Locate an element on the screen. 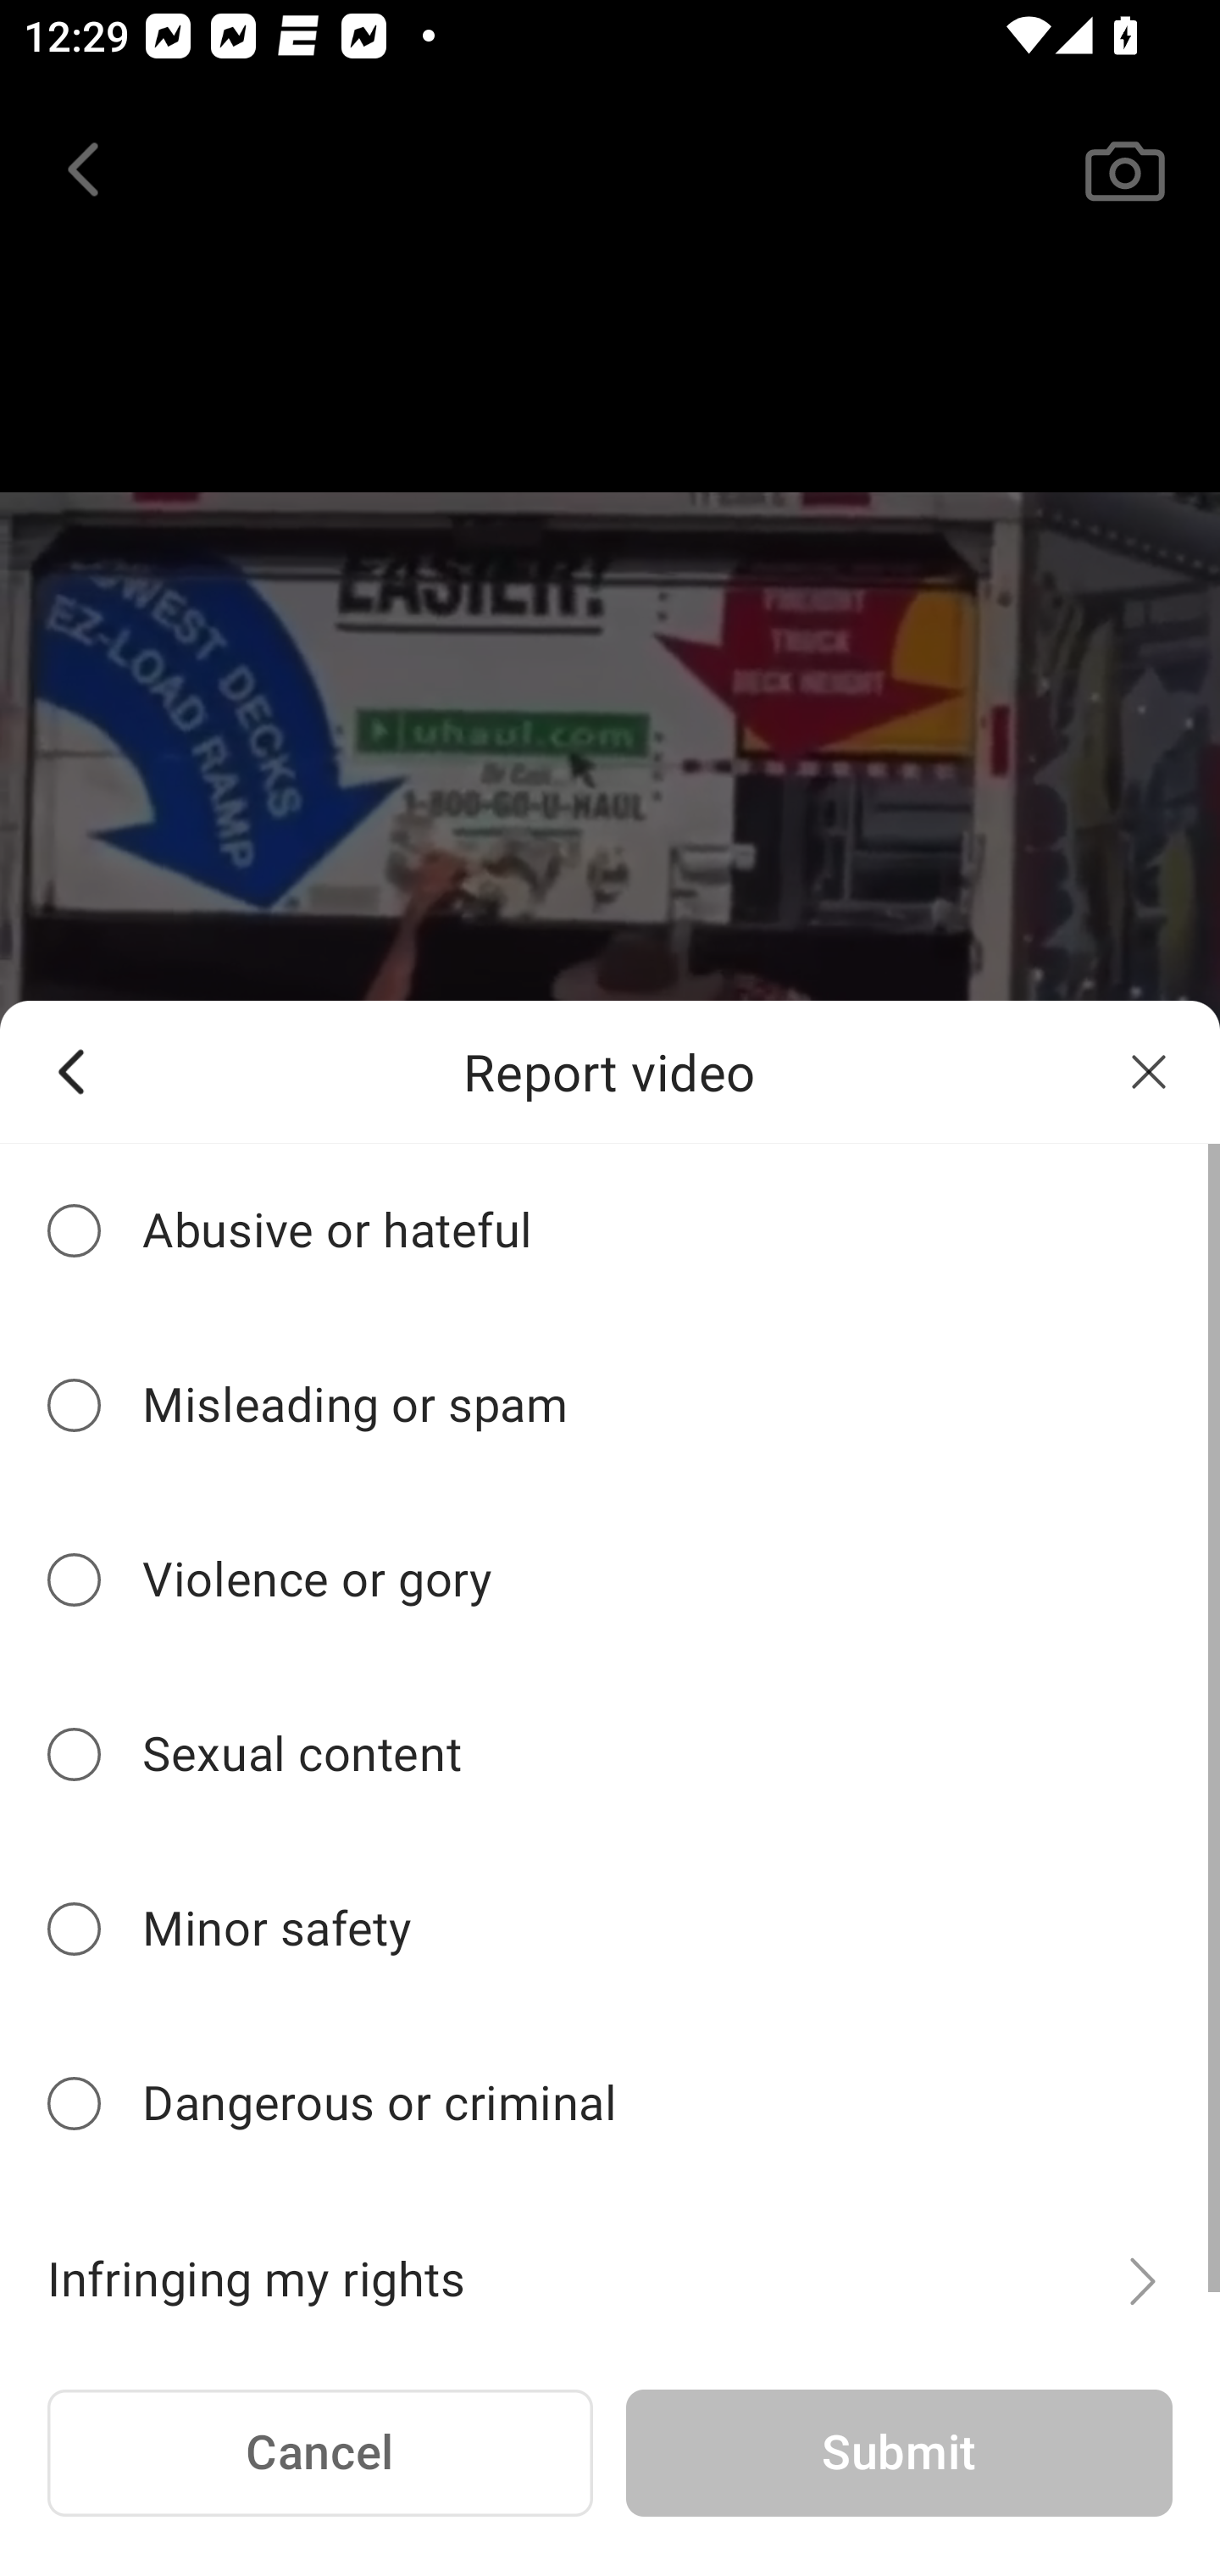 This screenshot has width=1220, height=2576. Abusive or hateful is located at coordinates (610, 1230).